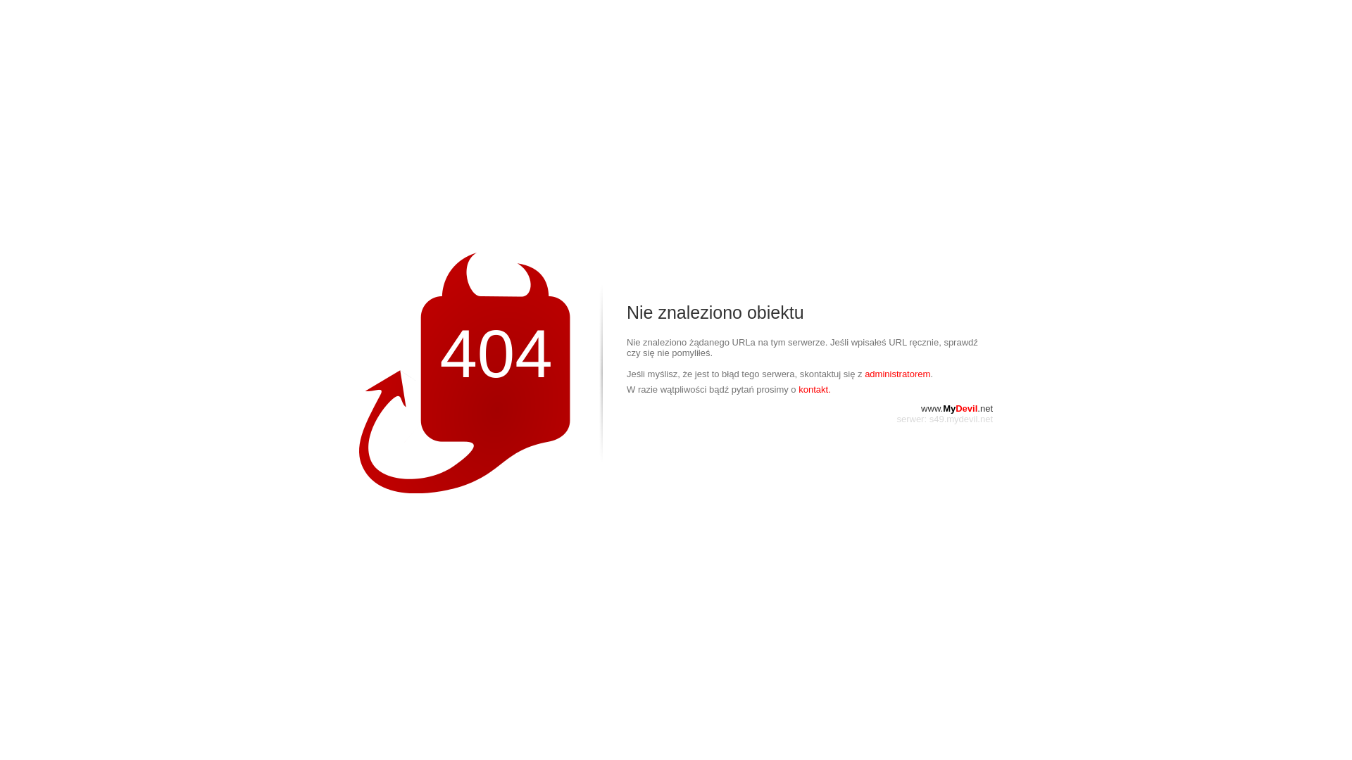 This screenshot has width=1352, height=760. I want to click on www.MyDevil.net, so click(957, 408).